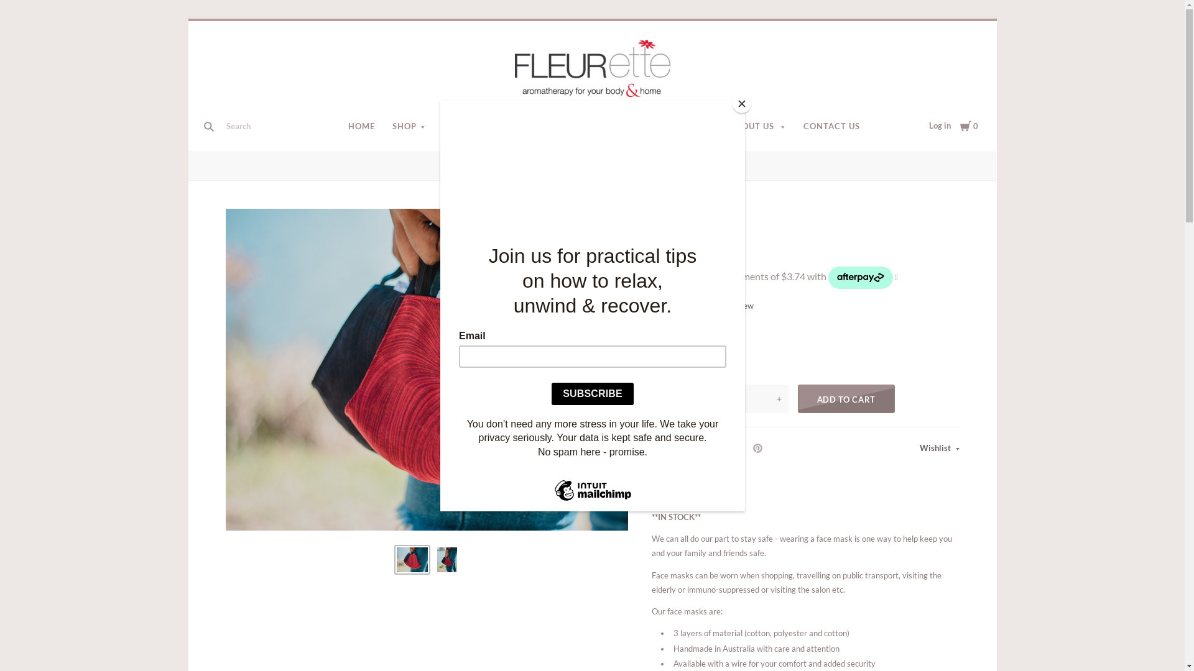 The image size is (1194, 671). Describe the element at coordinates (969, 126) in the screenshot. I see `Cart
0` at that location.